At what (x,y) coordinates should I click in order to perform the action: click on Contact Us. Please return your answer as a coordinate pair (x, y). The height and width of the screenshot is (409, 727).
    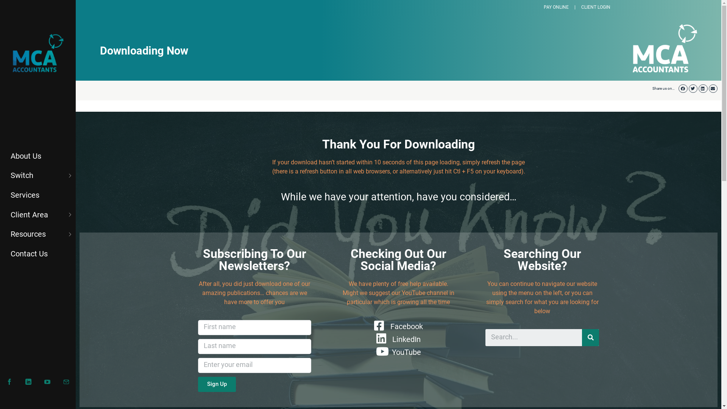
    Looking at the image, I should click on (38, 253).